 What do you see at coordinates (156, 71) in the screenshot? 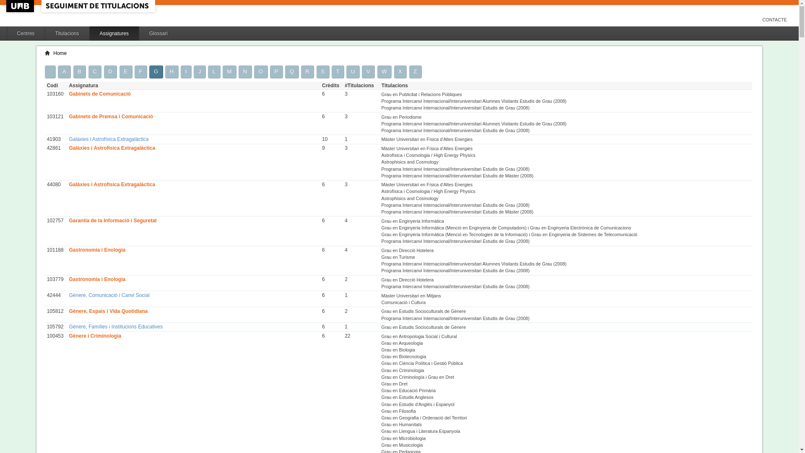
I see `G` at bounding box center [156, 71].